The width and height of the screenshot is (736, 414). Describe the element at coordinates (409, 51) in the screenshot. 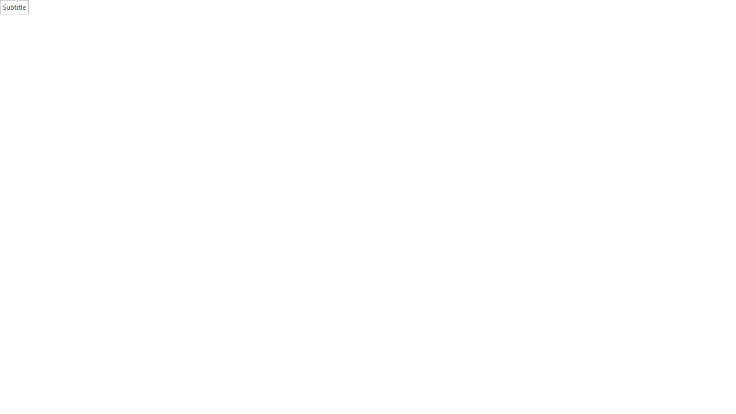

I see `Asian Layout` at that location.